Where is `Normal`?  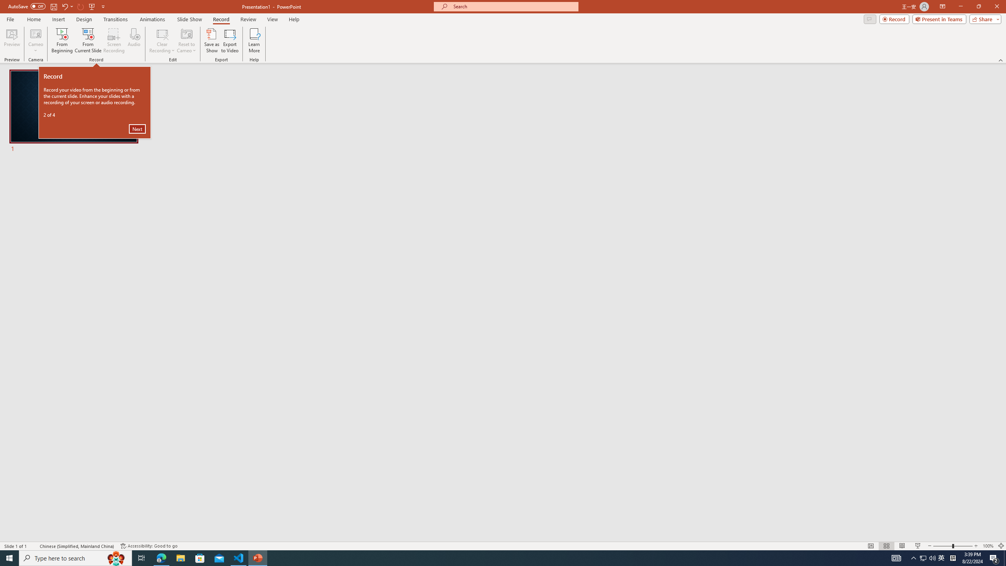 Normal is located at coordinates (870, 546).